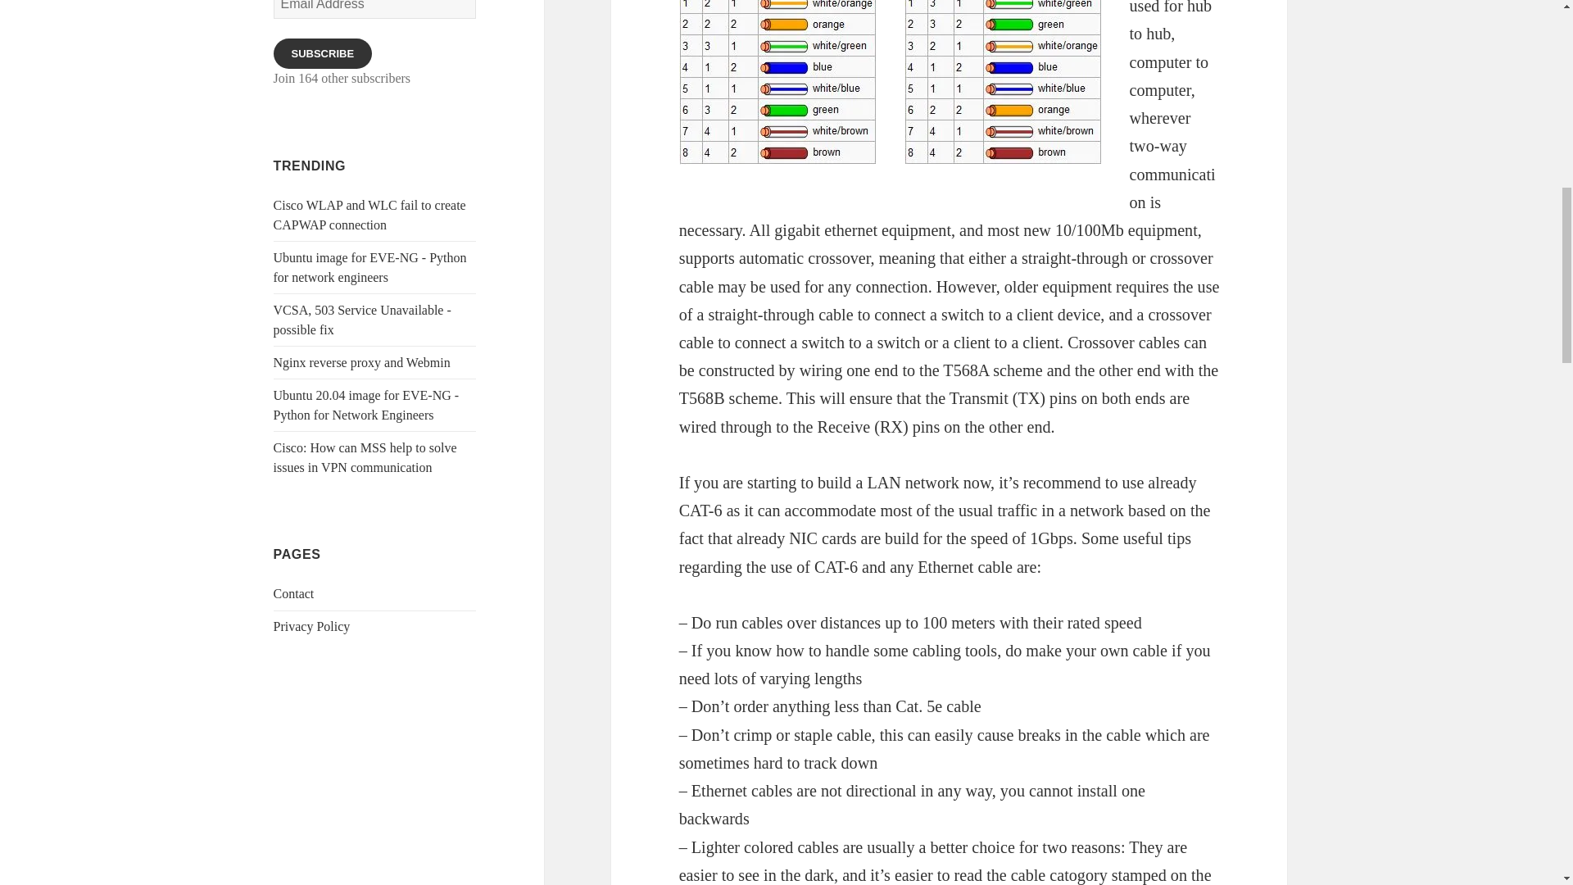  What do you see at coordinates (323, 54) in the screenshot?
I see `SUBSCRIBE` at bounding box center [323, 54].